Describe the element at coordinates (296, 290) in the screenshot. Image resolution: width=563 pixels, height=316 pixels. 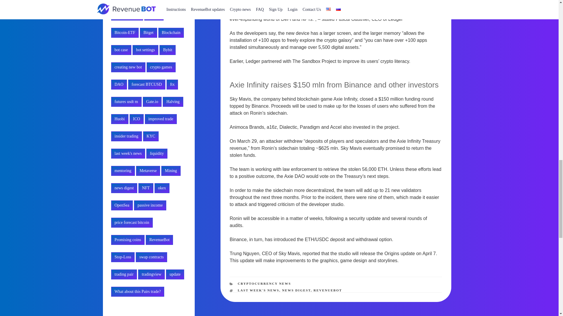
I see `NEWS DIGEST` at that location.